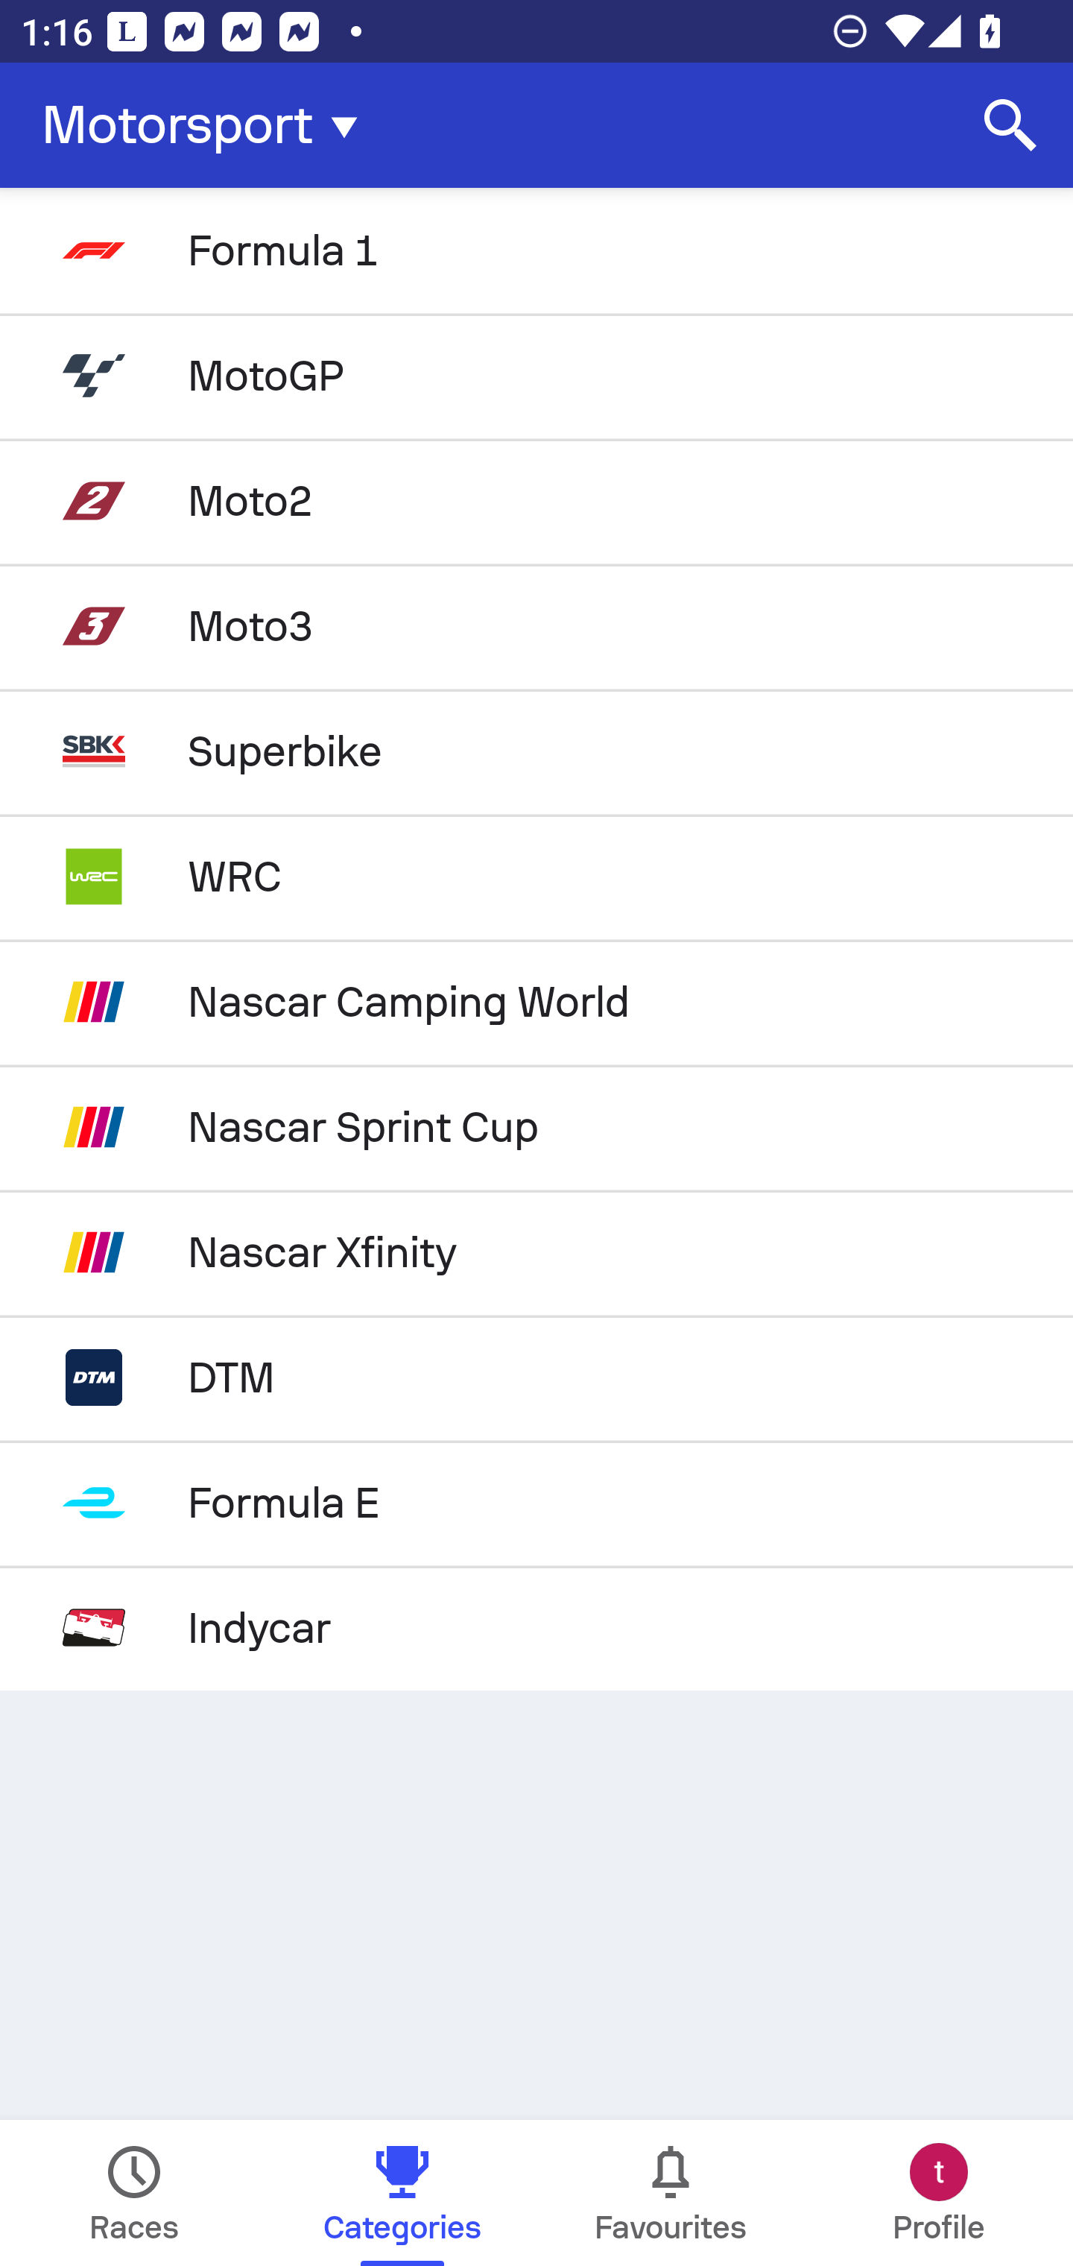 The width and height of the screenshot is (1073, 2266). I want to click on Moto2, so click(536, 500).